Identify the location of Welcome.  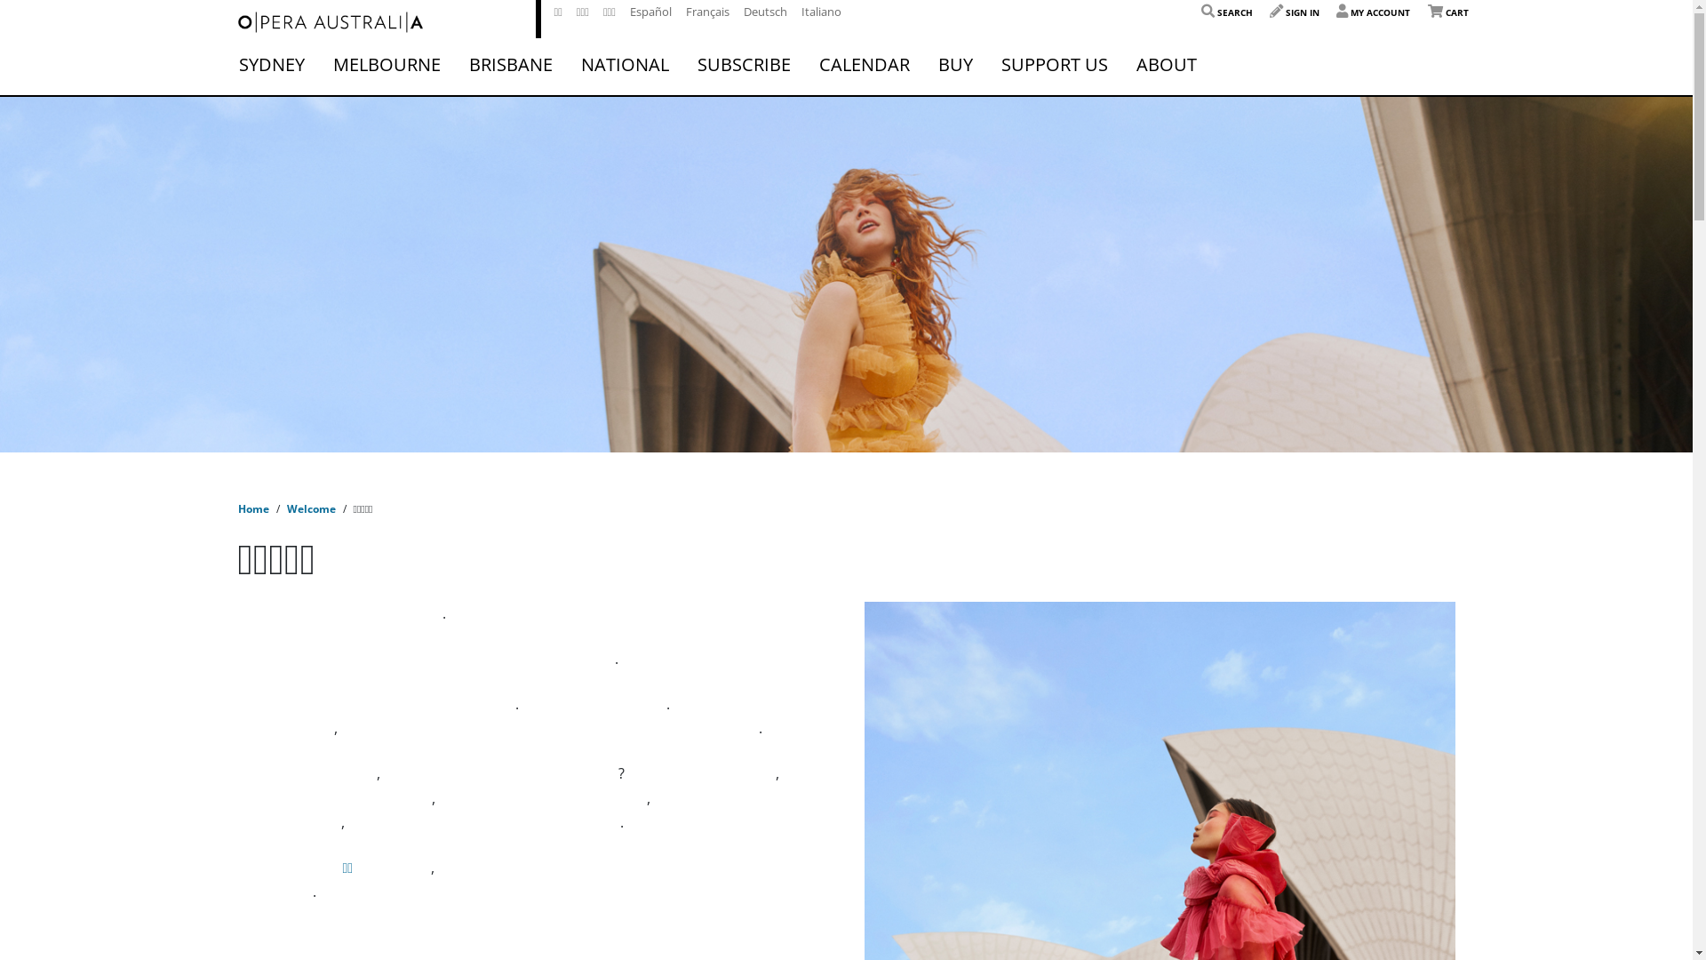
(311, 508).